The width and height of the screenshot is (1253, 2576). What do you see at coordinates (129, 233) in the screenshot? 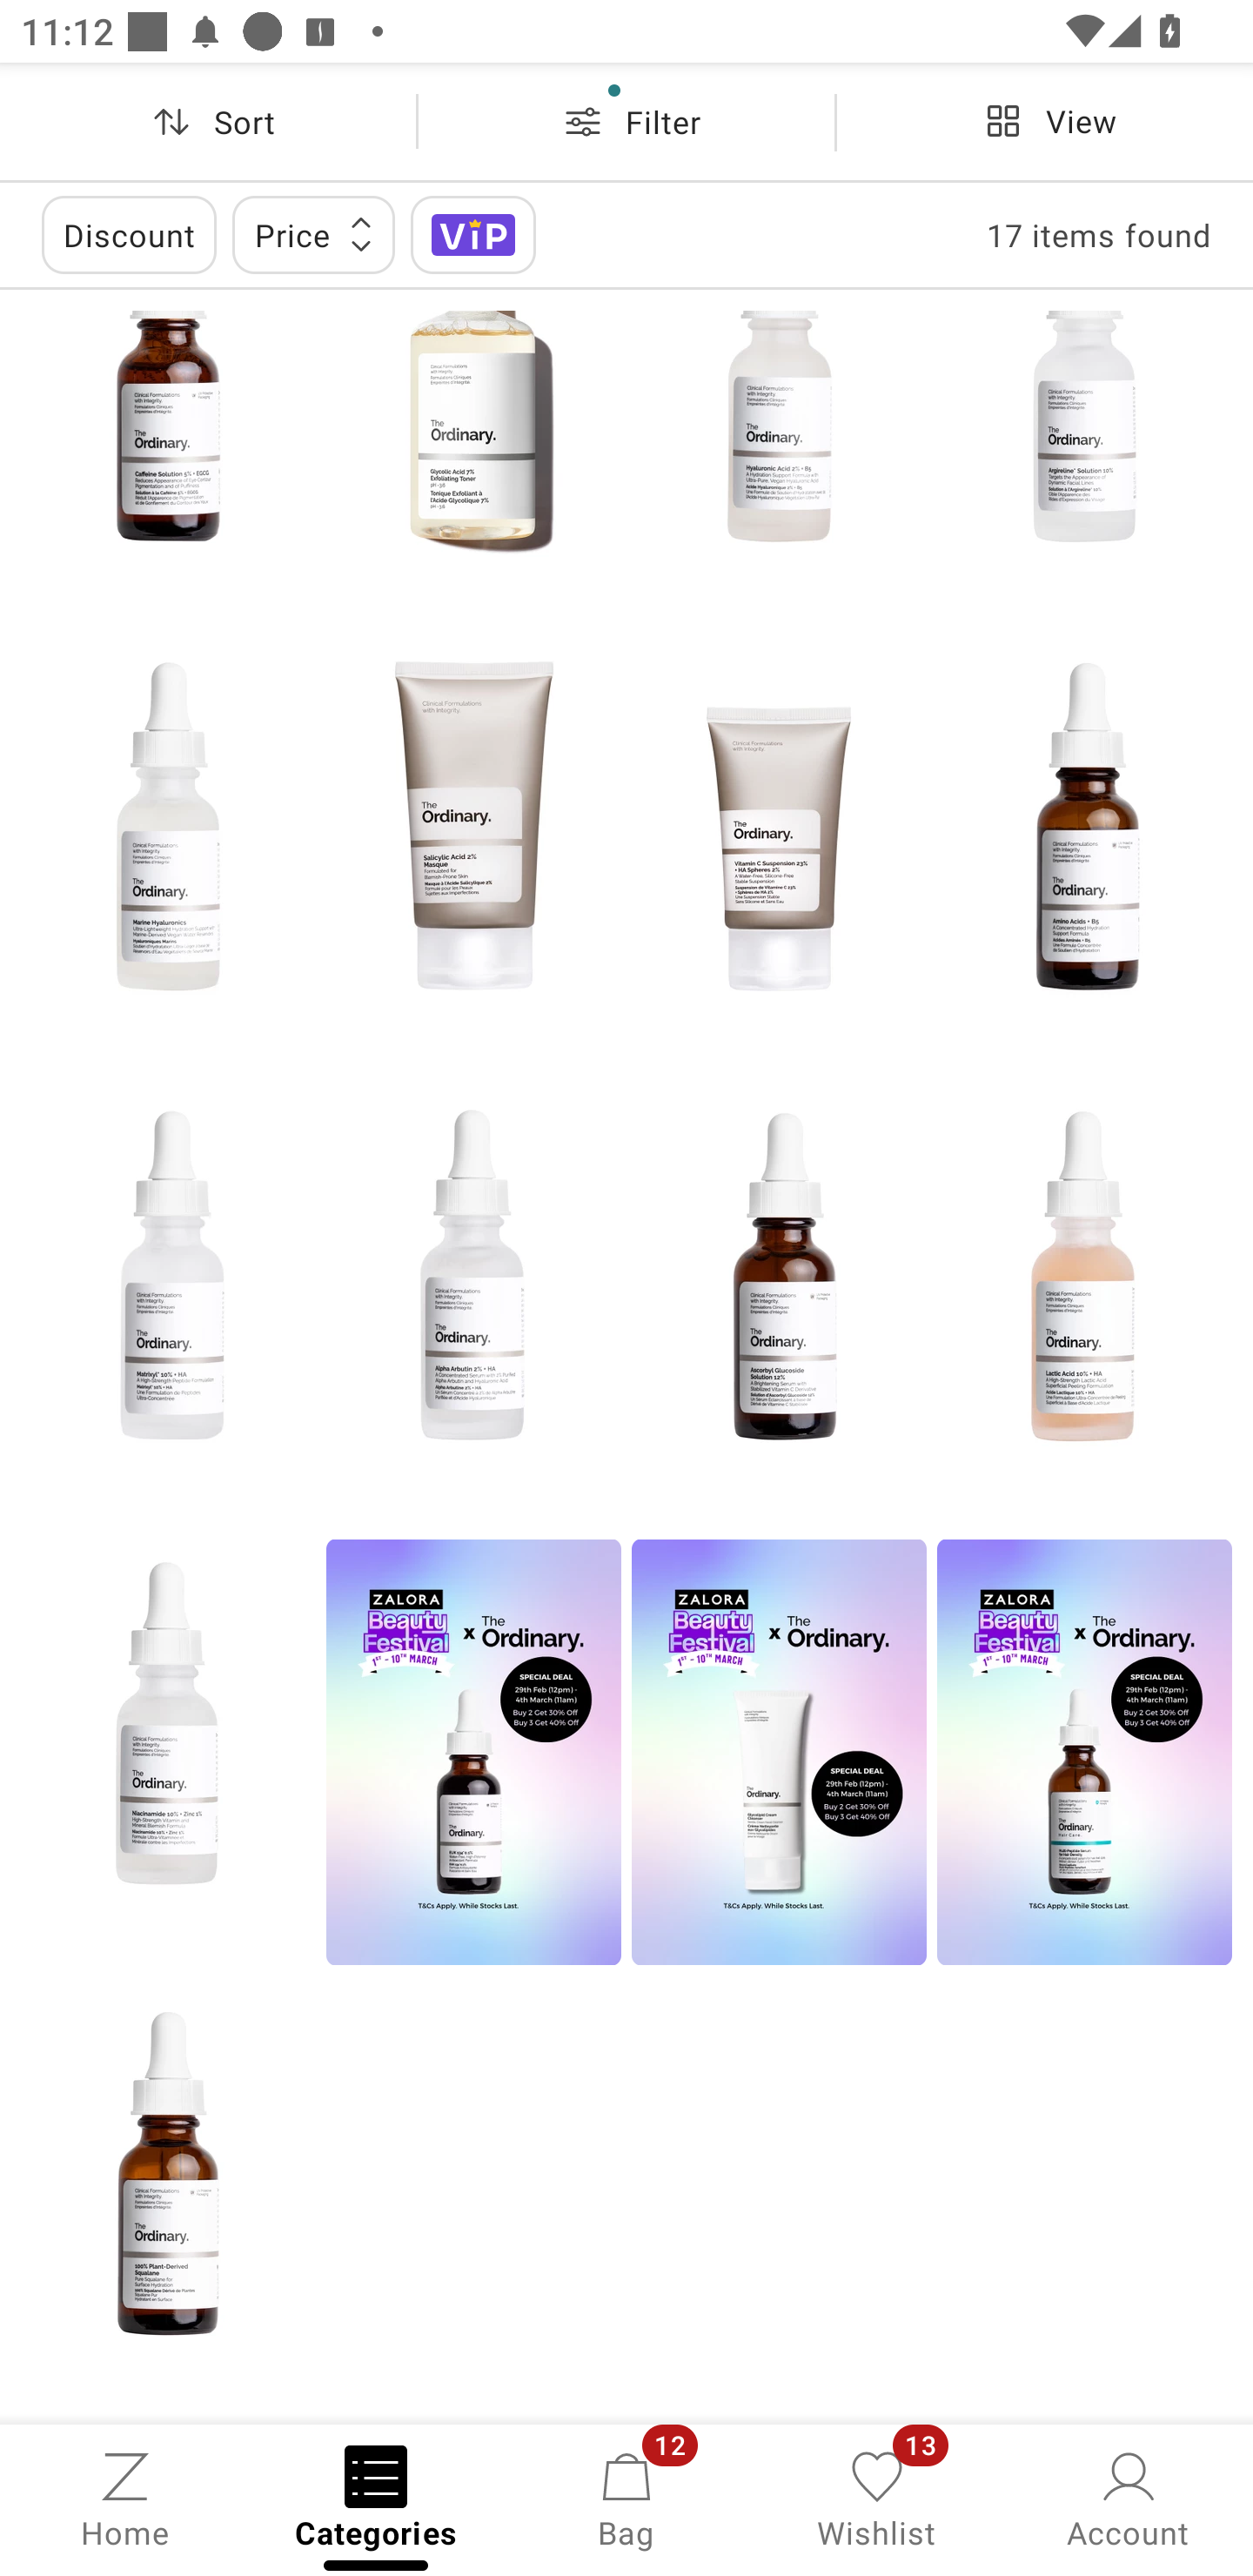
I see `Discount` at bounding box center [129, 233].